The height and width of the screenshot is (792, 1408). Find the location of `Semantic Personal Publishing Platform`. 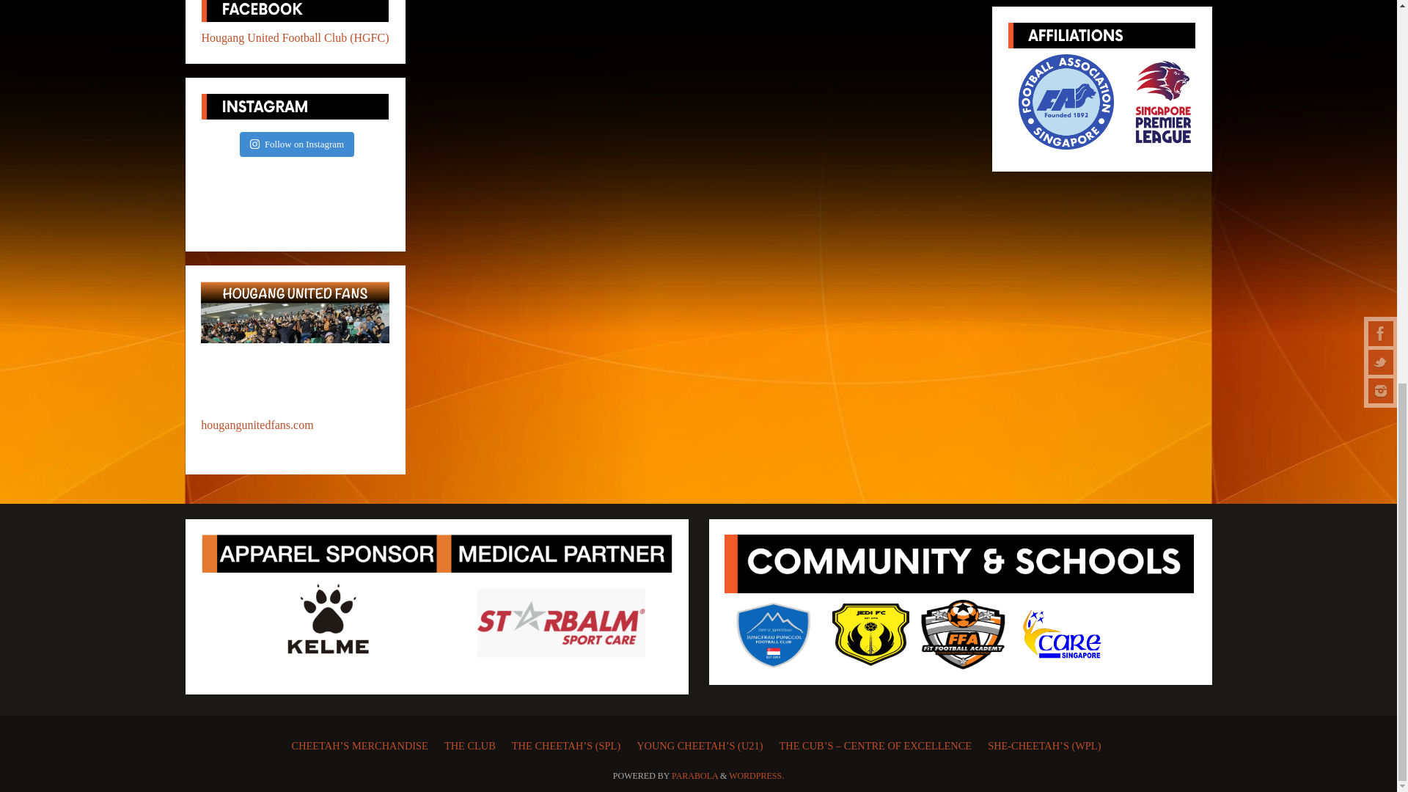

Semantic Personal Publishing Platform is located at coordinates (757, 775).